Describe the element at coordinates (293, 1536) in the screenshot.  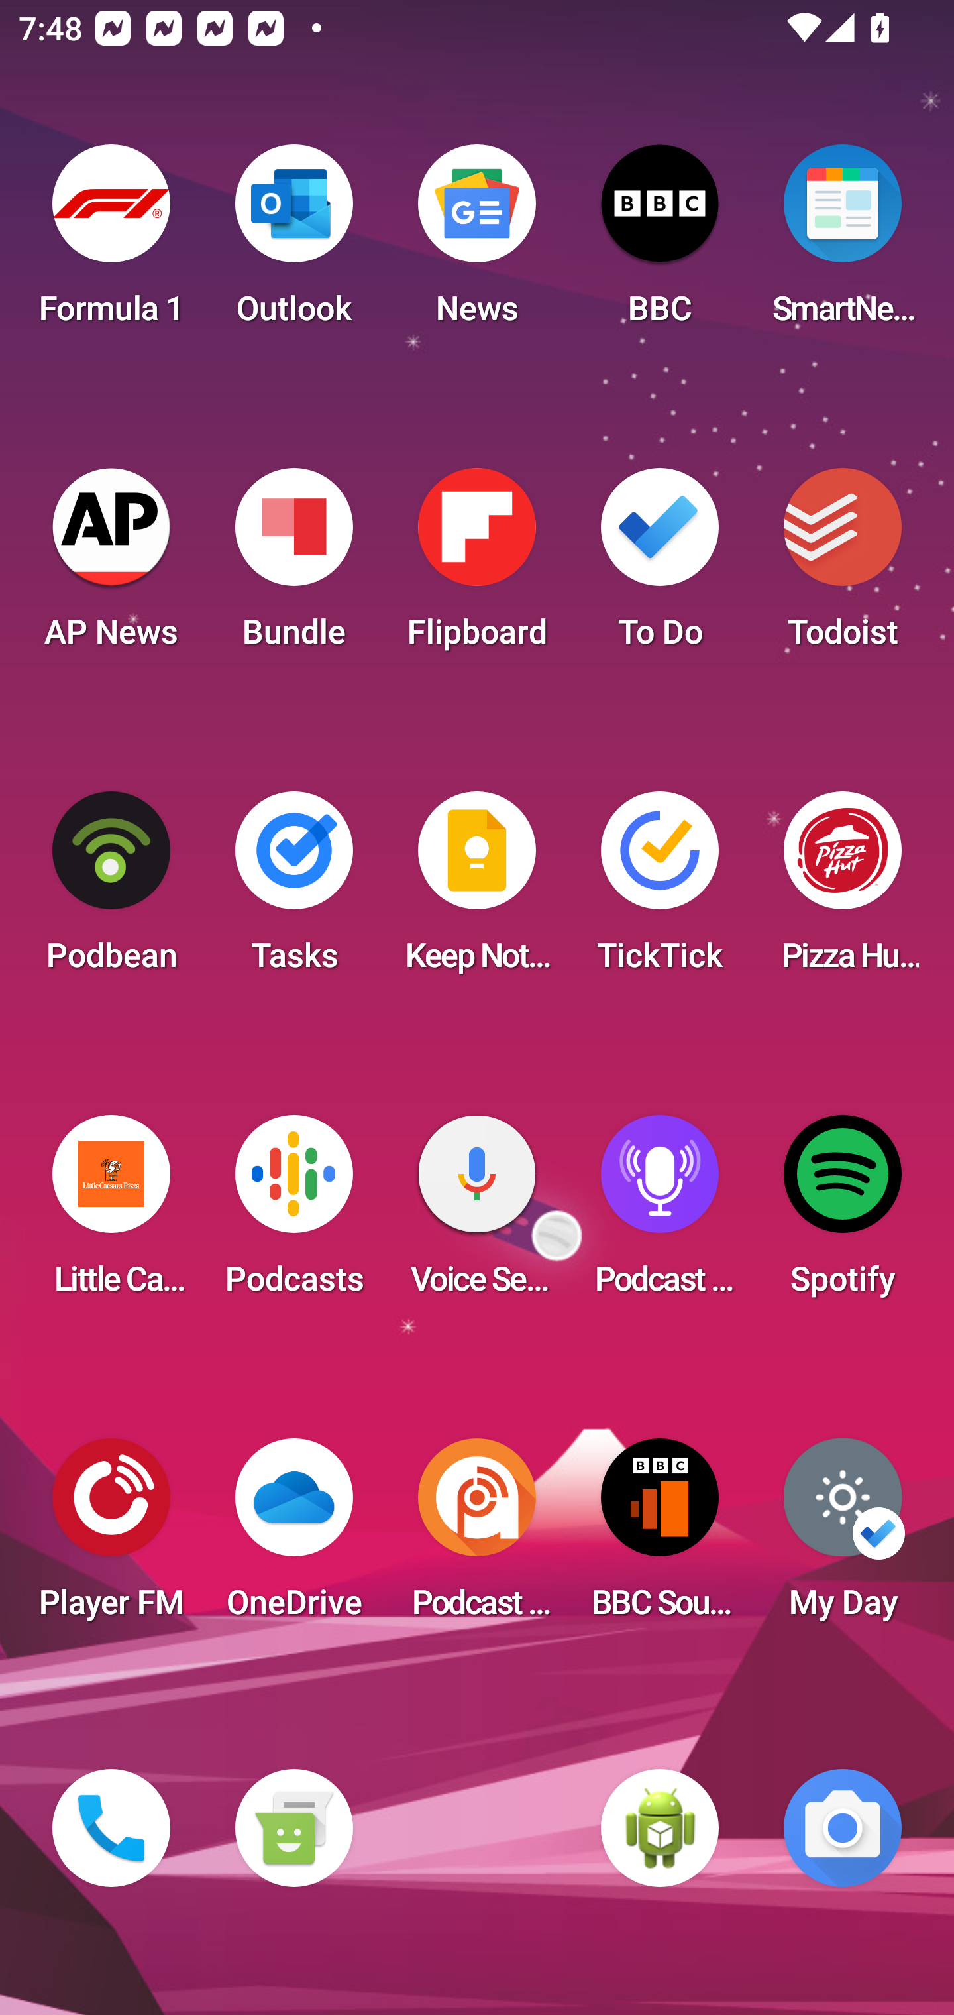
I see `OneDrive` at that location.